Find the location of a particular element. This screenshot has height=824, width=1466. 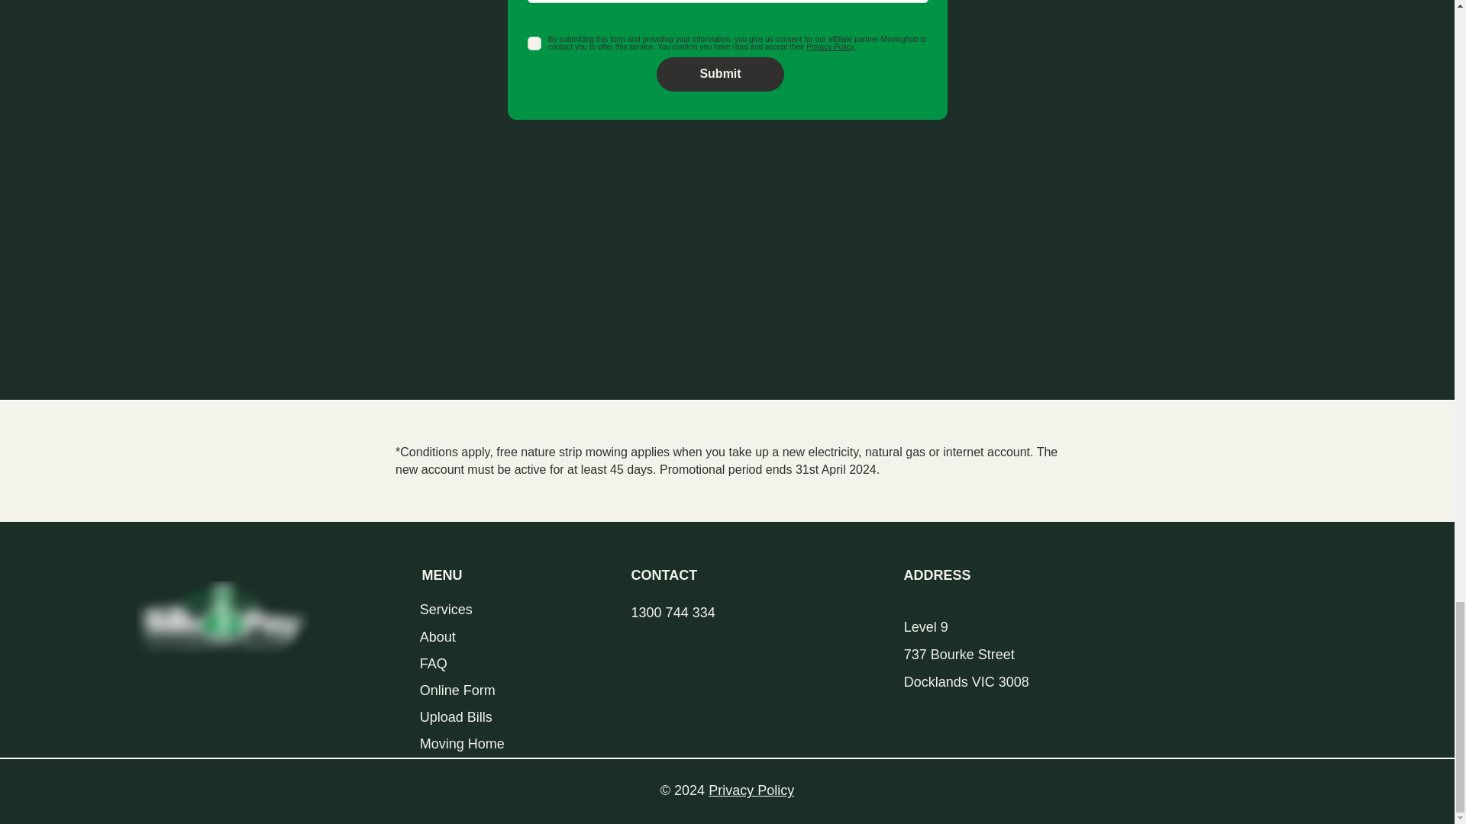

Moving Home is located at coordinates (500, 743).